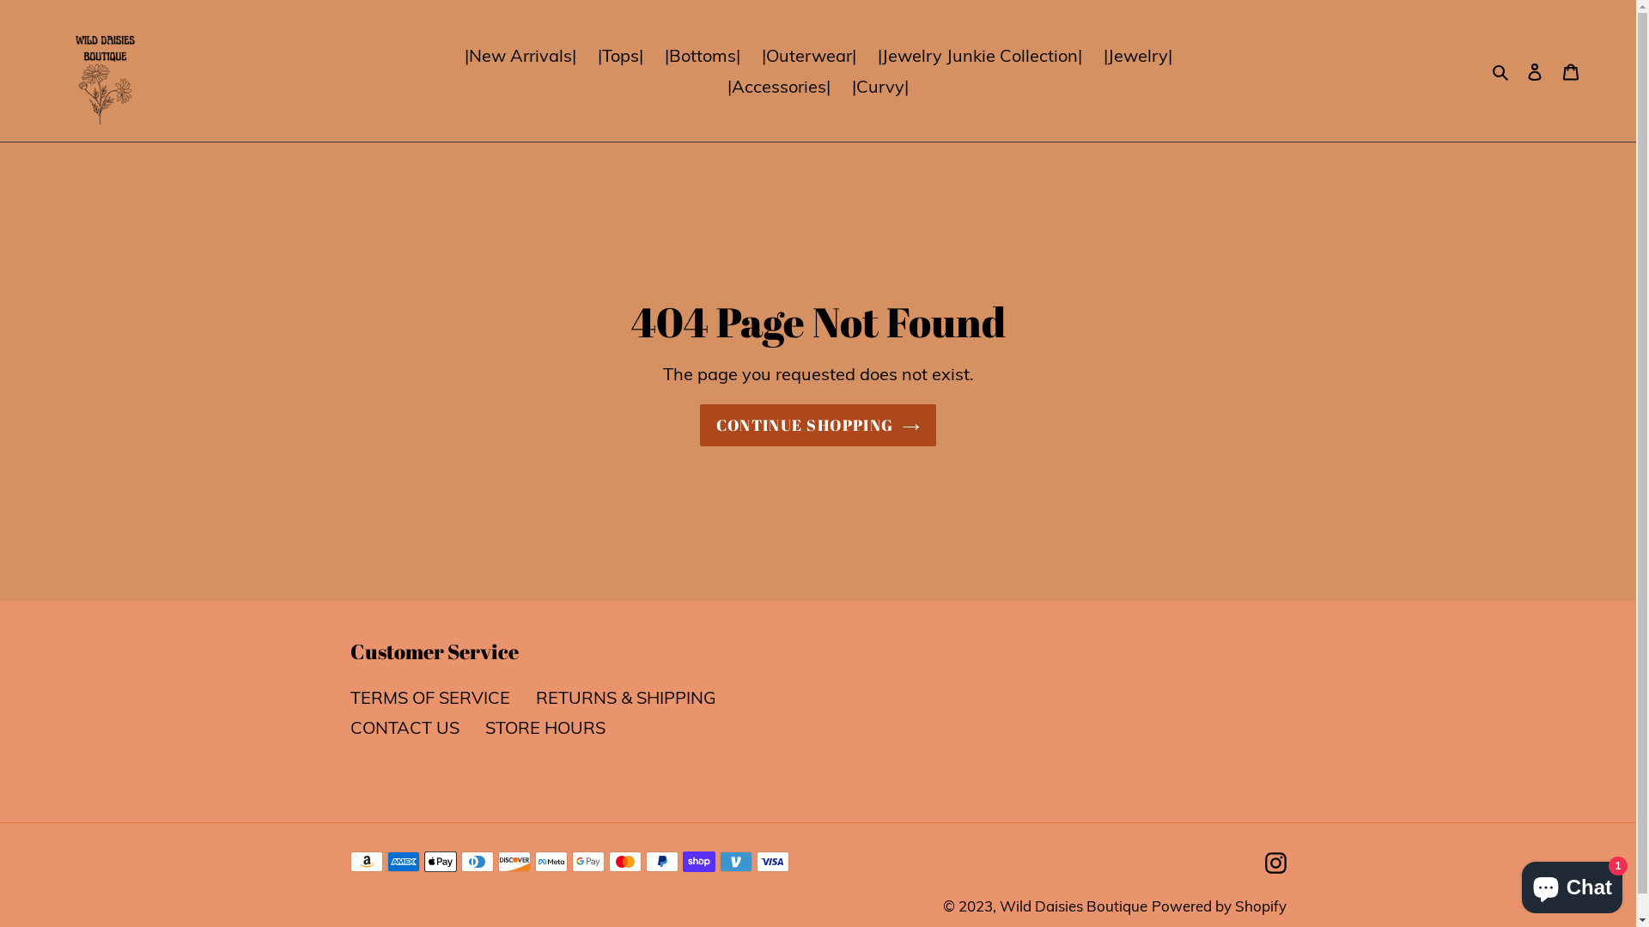 The image size is (1649, 927). Describe the element at coordinates (520, 55) in the screenshot. I see `|New Arrivals|` at that location.